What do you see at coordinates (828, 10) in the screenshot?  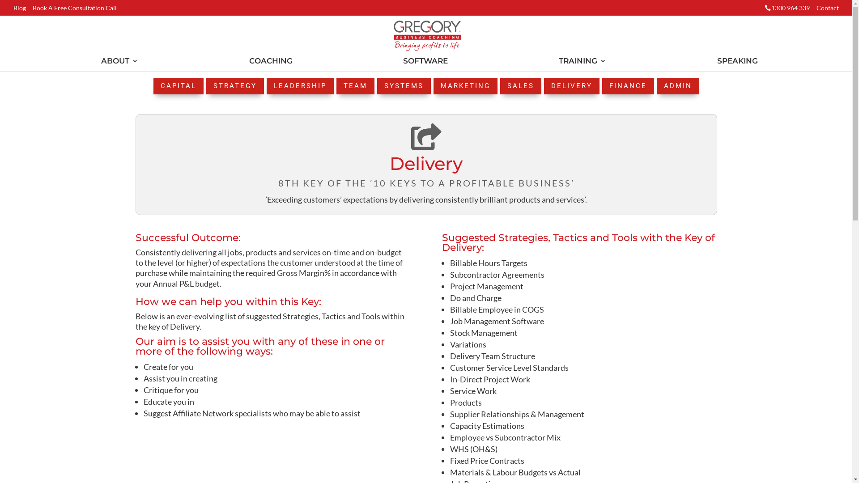 I see `Contact` at bounding box center [828, 10].